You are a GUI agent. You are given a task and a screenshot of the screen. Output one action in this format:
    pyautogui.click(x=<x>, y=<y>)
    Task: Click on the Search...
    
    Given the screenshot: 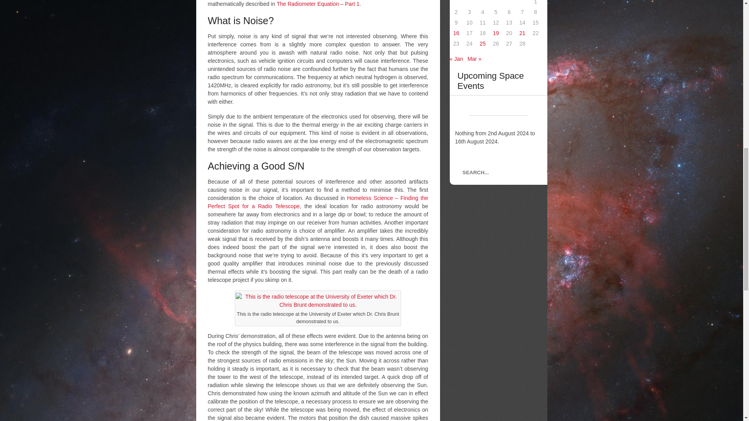 What is the action you would take?
    pyautogui.click(x=504, y=172)
    